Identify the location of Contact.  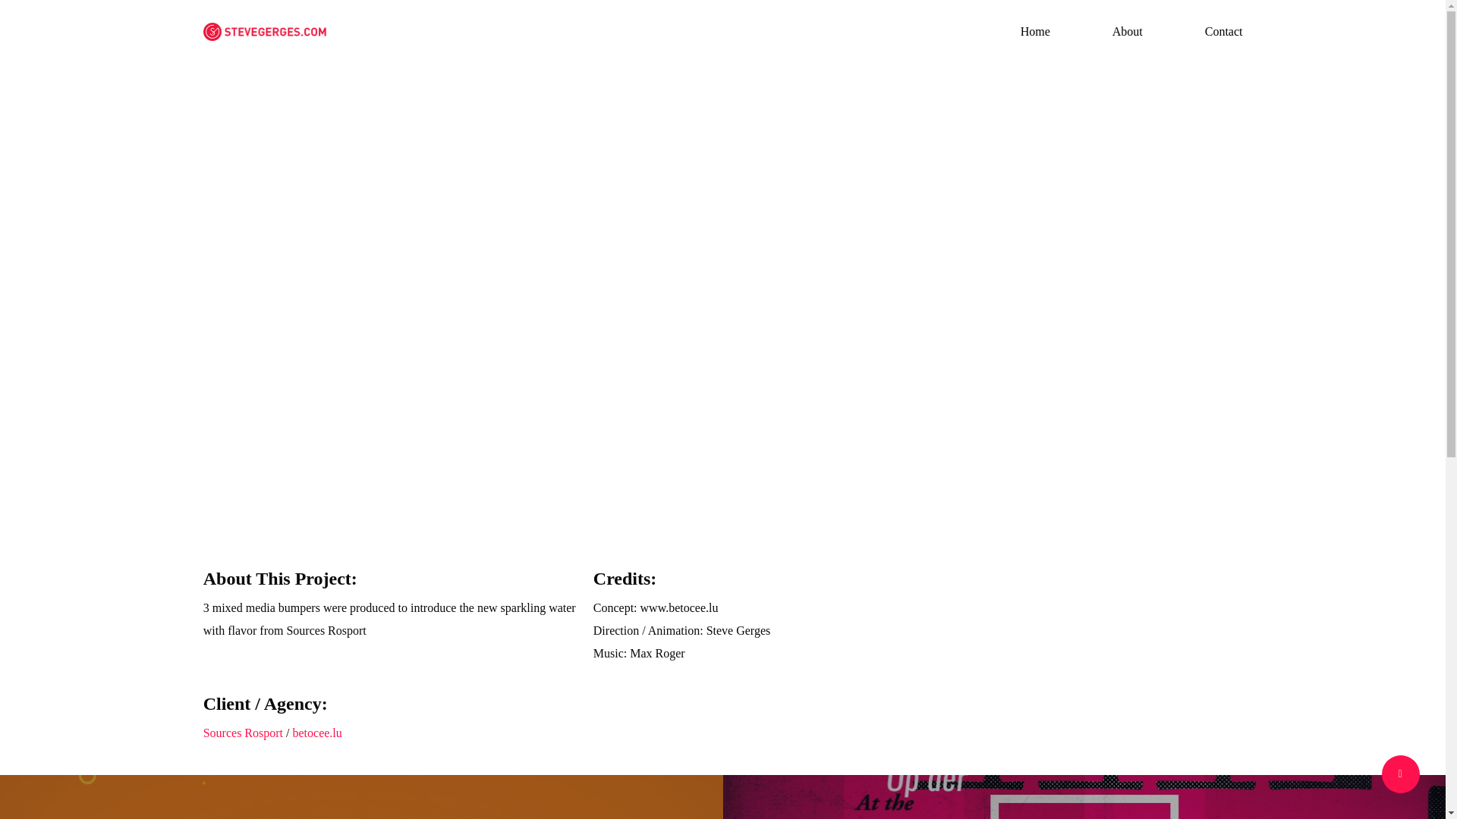
(1223, 31).